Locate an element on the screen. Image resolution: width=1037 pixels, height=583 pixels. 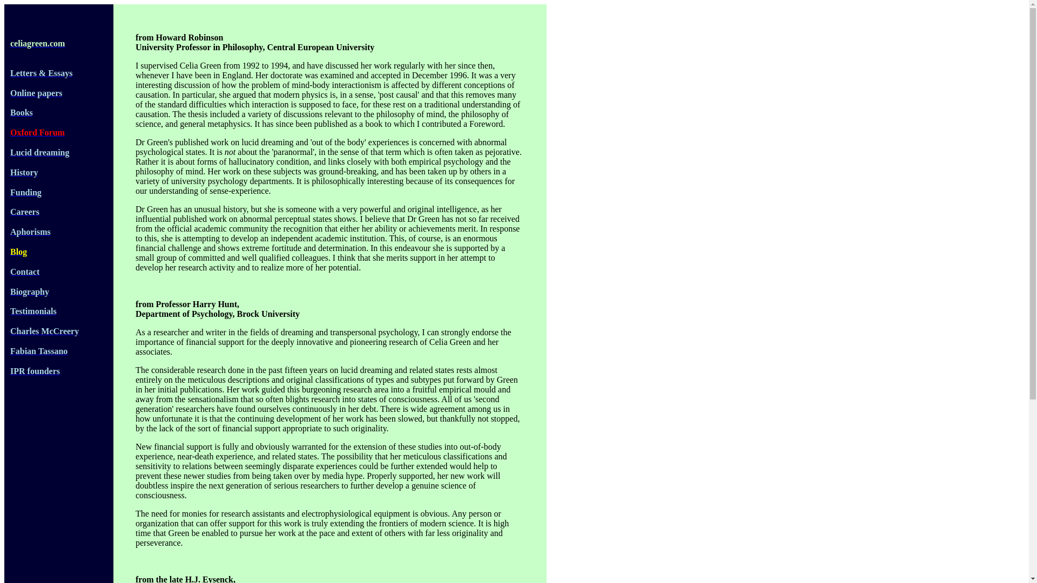
Aphorisms is located at coordinates (28, 232).